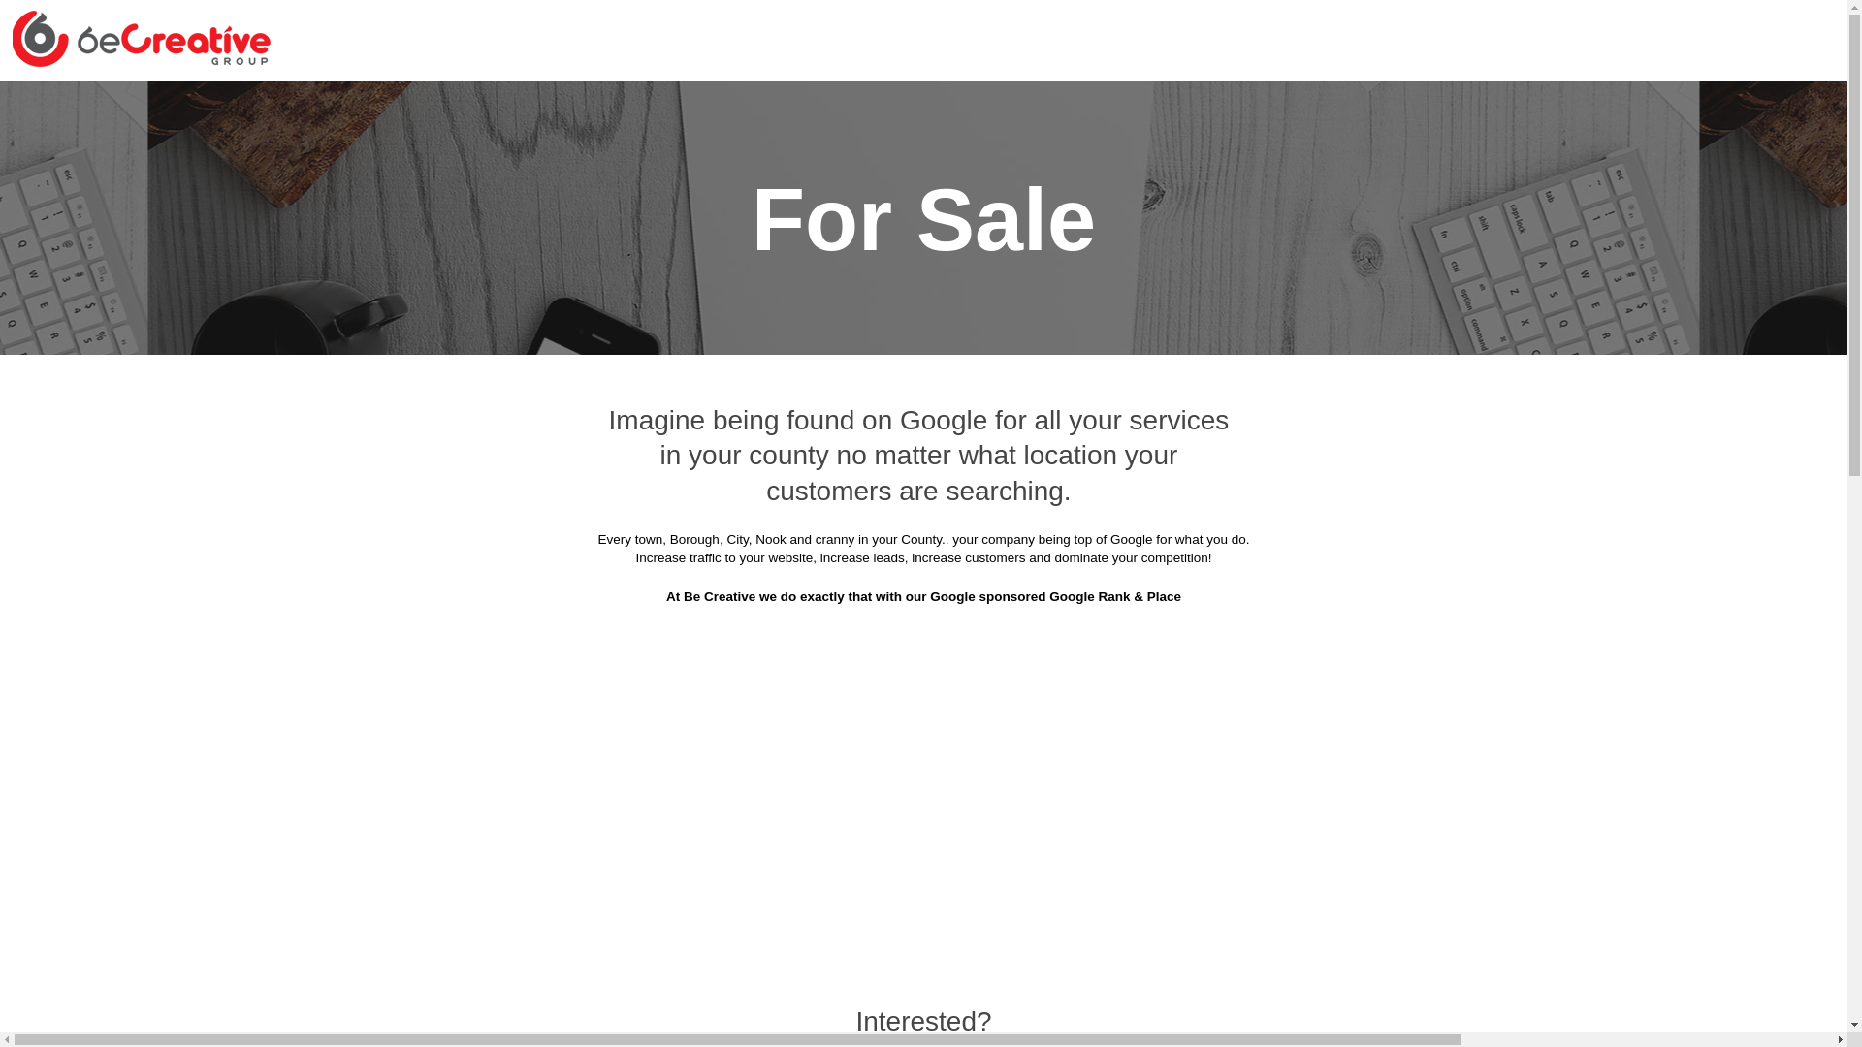 Image resolution: width=1862 pixels, height=1047 pixels. I want to click on Aggregate Suppliers Chudleigh Devon, so click(795, 299).